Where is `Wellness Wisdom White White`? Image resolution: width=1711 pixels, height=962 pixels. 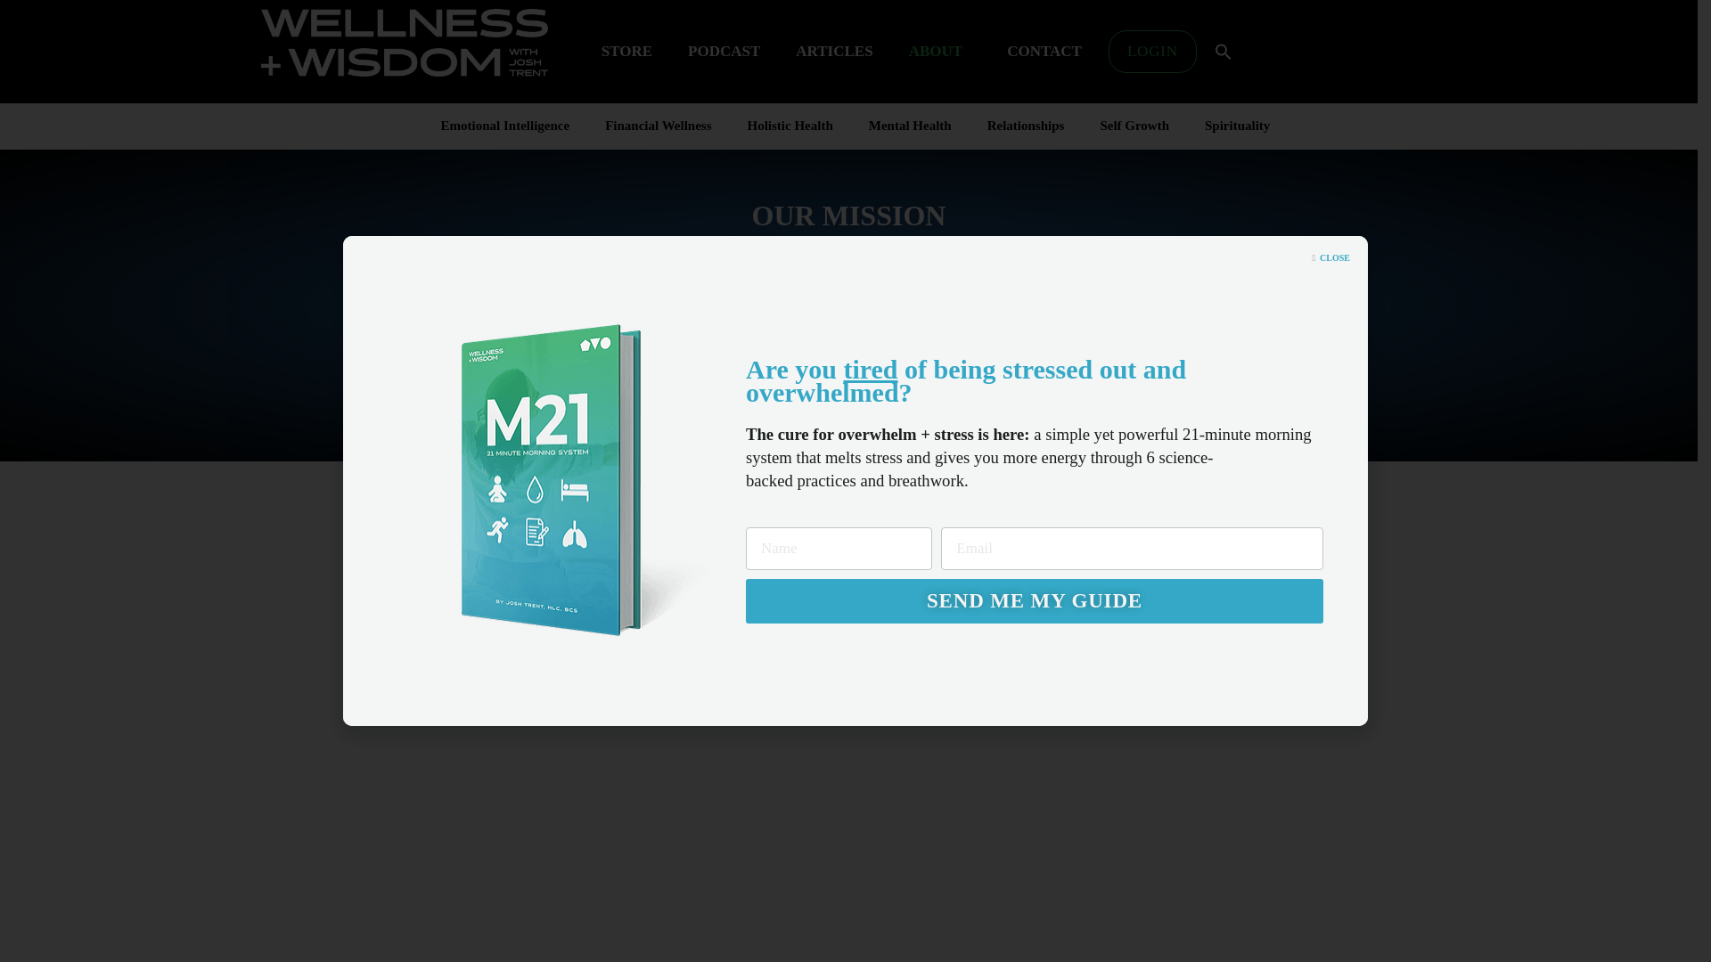 Wellness Wisdom White White is located at coordinates (403, 43).